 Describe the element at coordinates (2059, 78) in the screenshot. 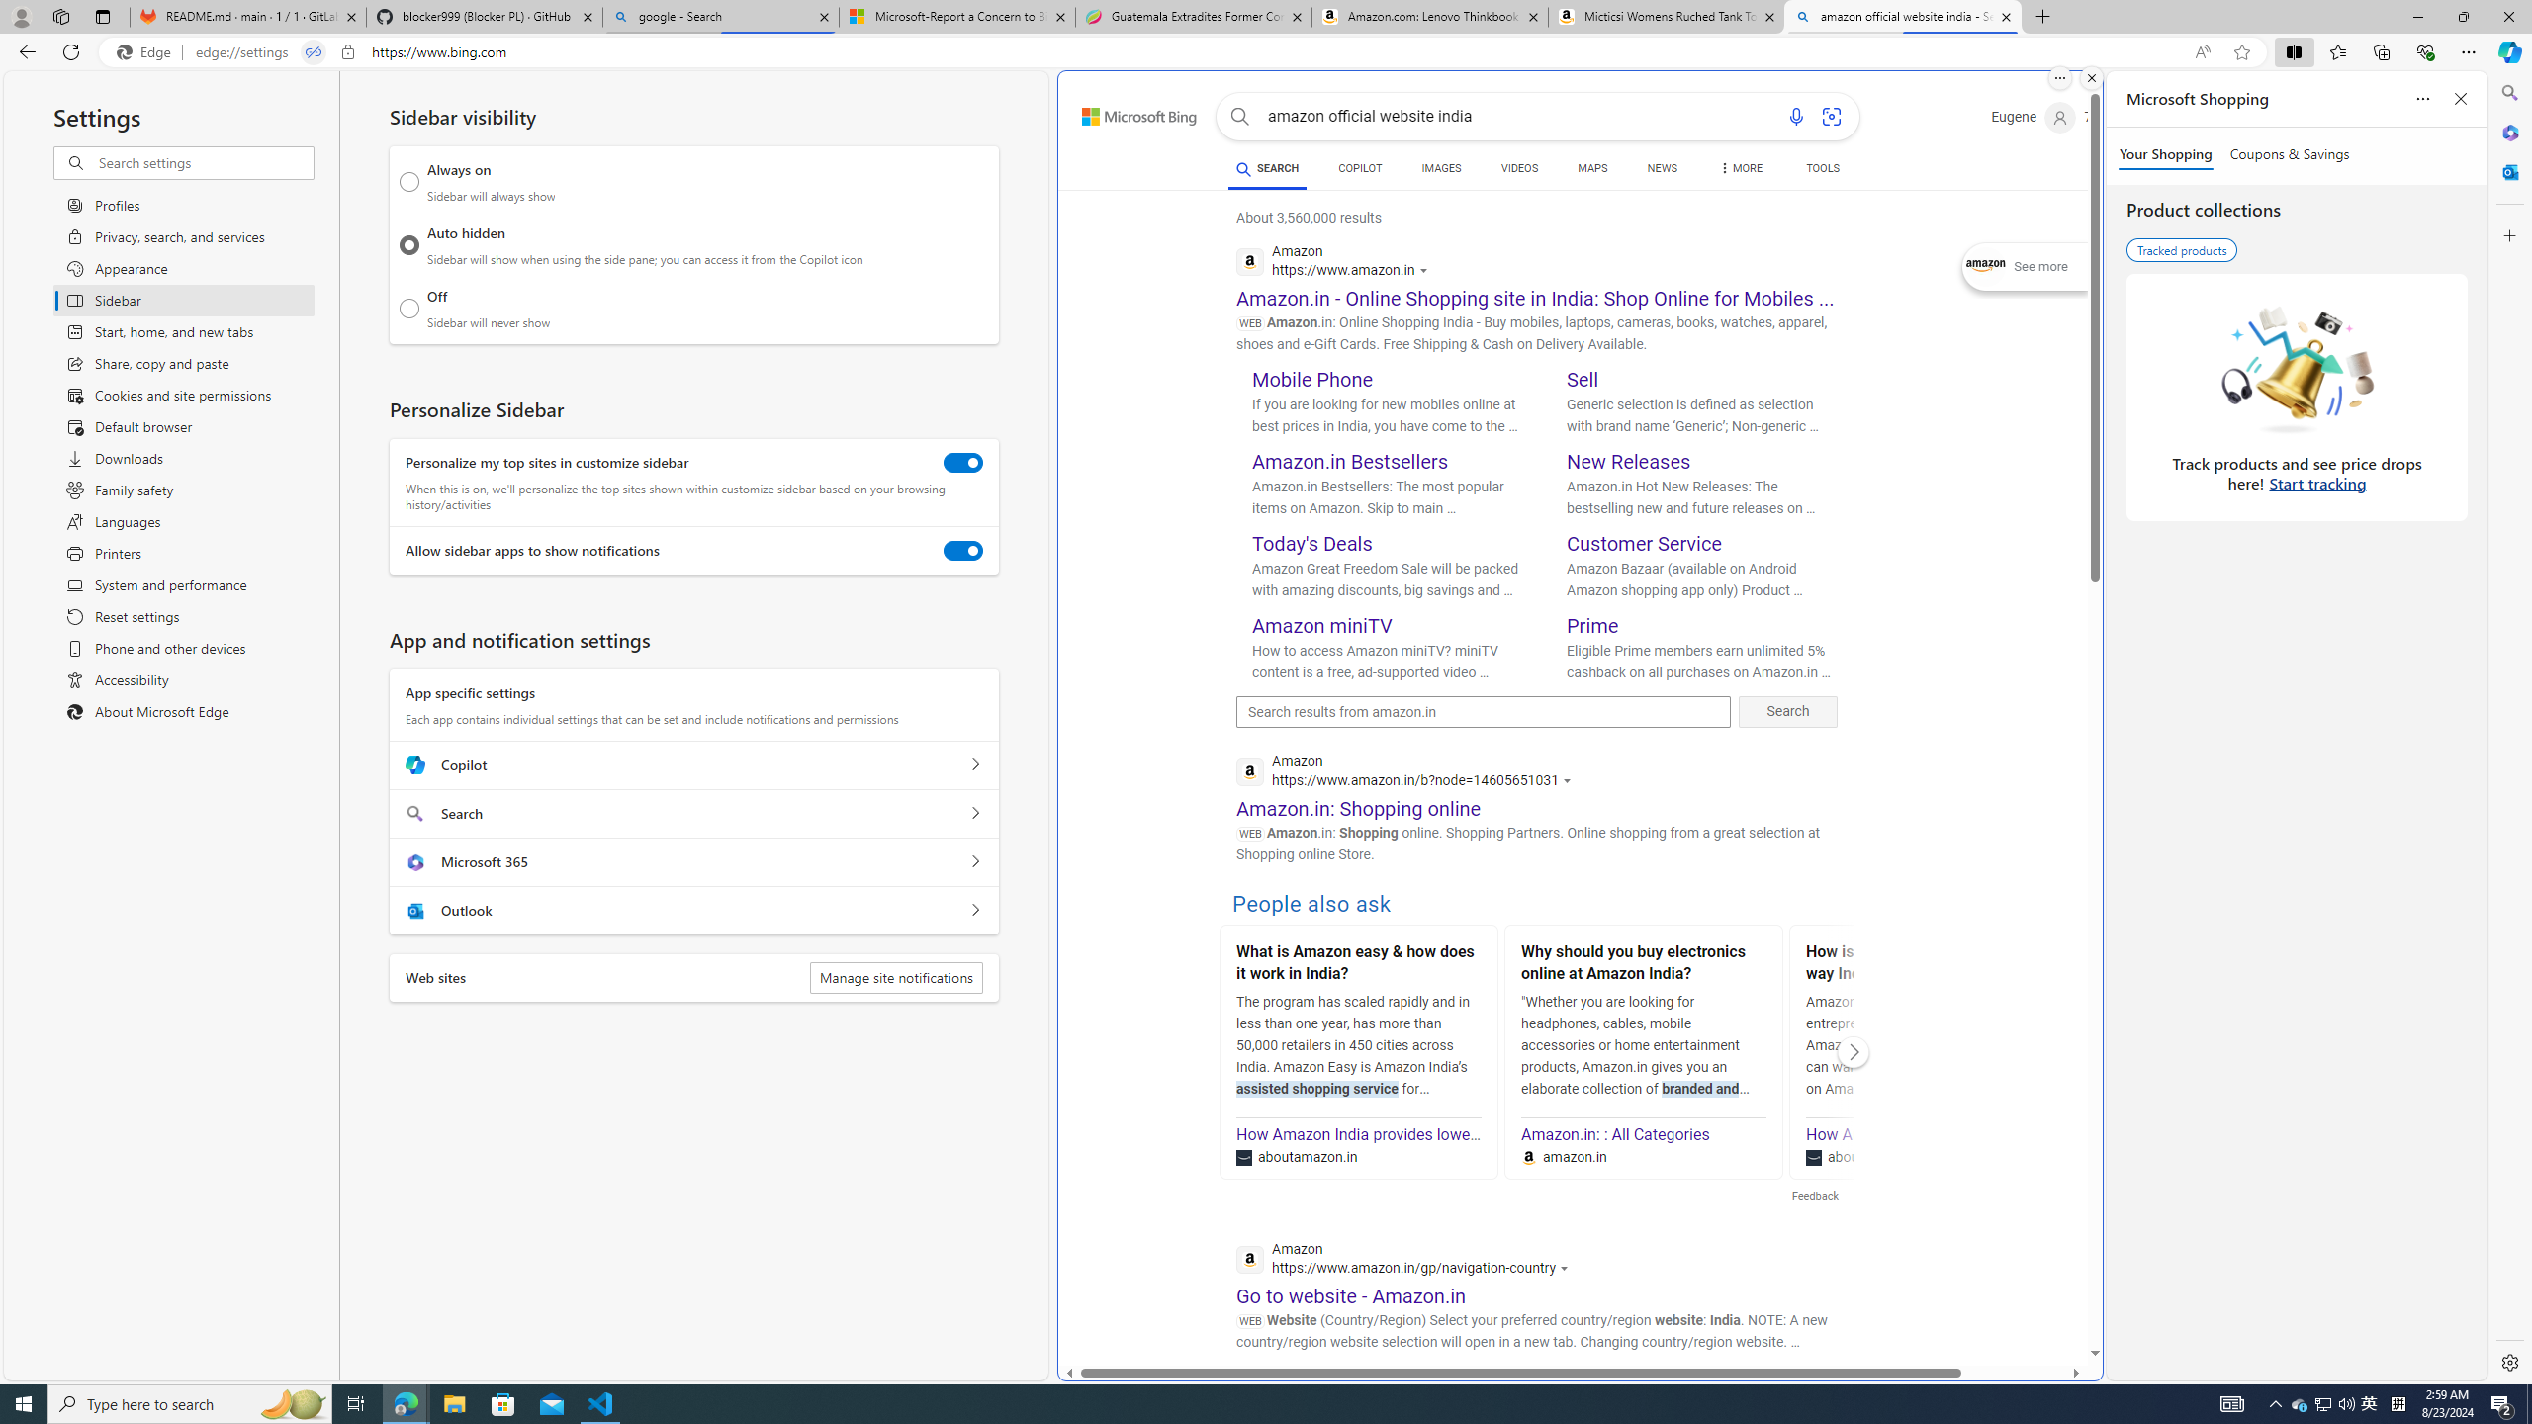

I see `More options.` at that location.